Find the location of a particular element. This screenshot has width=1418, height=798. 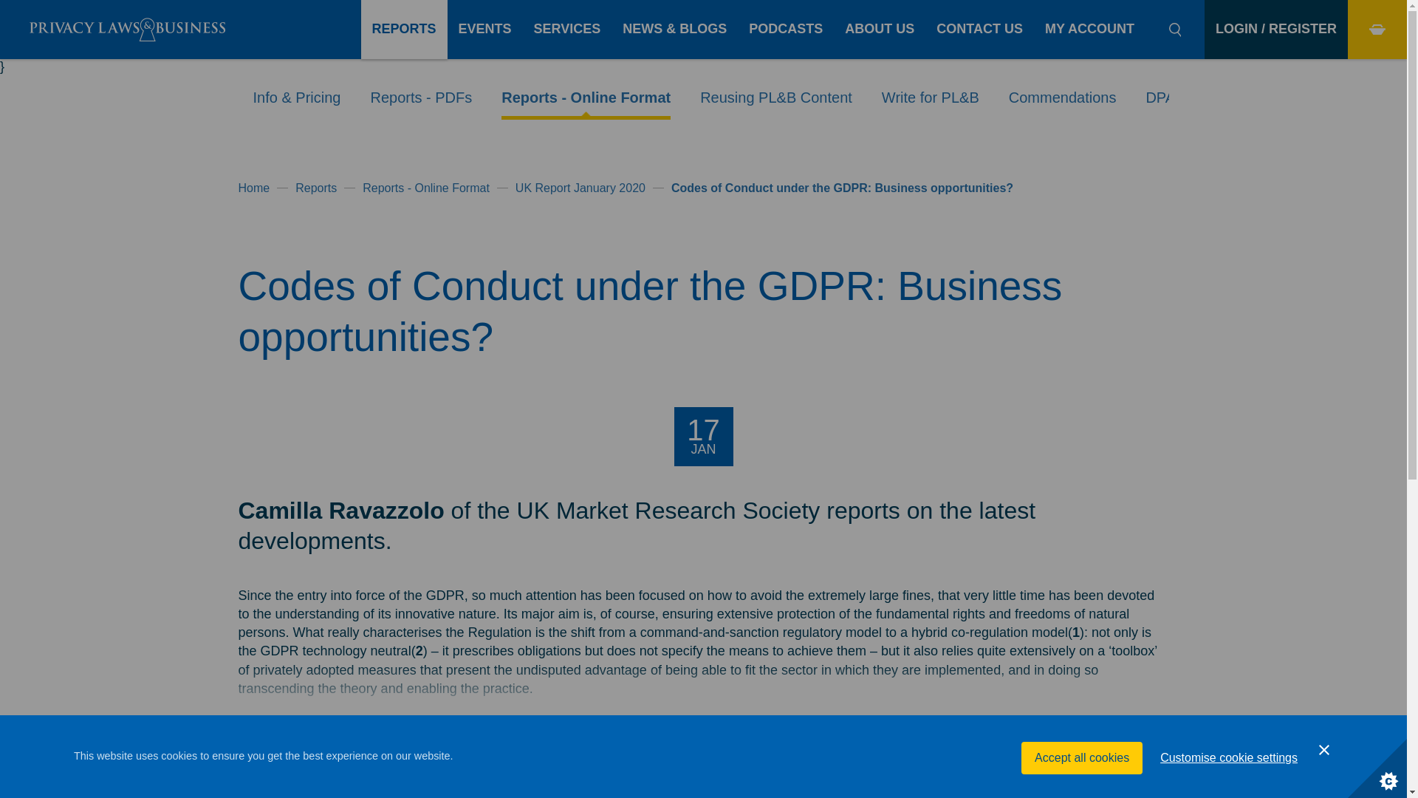

PODCASTS is located at coordinates (785, 30).